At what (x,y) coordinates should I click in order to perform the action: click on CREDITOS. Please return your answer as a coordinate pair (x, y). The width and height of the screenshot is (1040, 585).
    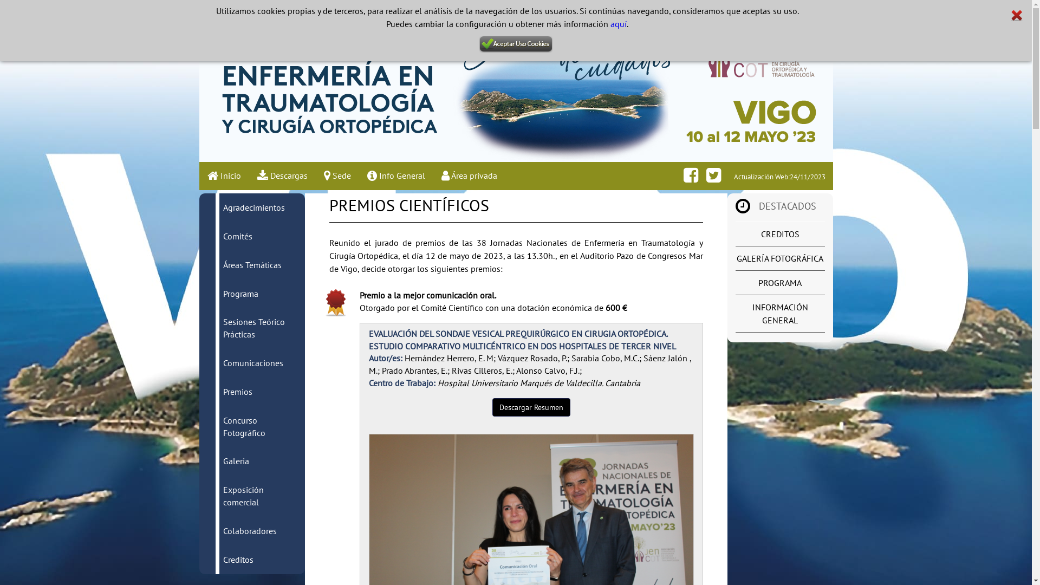
    Looking at the image, I should click on (780, 234).